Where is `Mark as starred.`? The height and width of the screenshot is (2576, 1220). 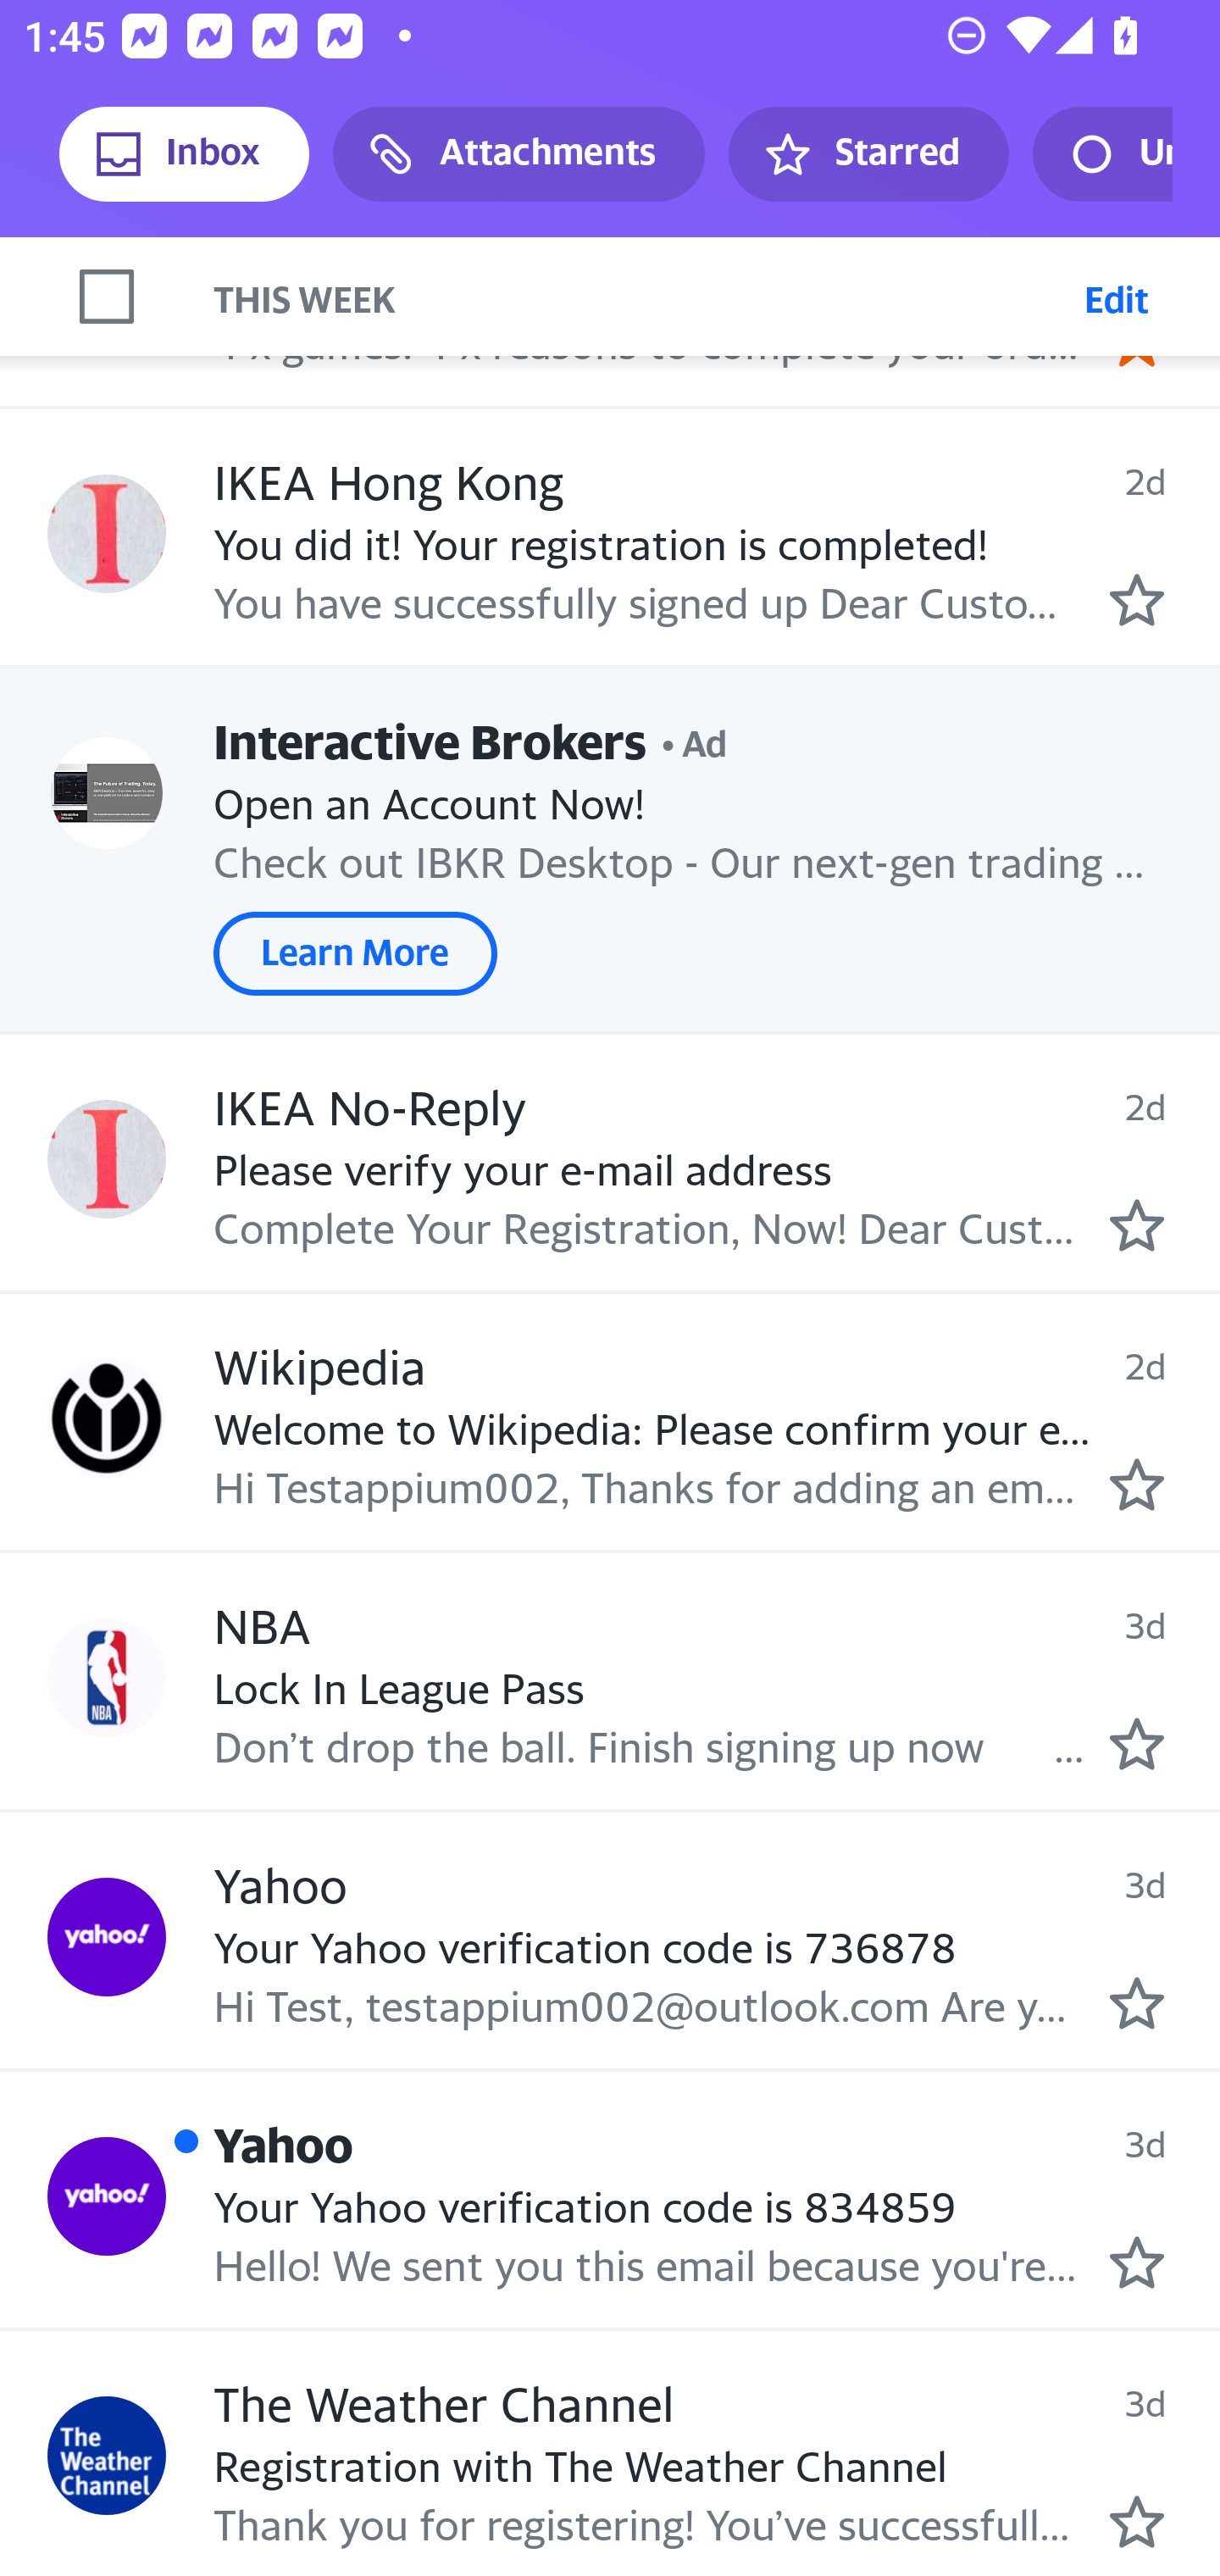
Mark as starred. is located at coordinates (1137, 1485).